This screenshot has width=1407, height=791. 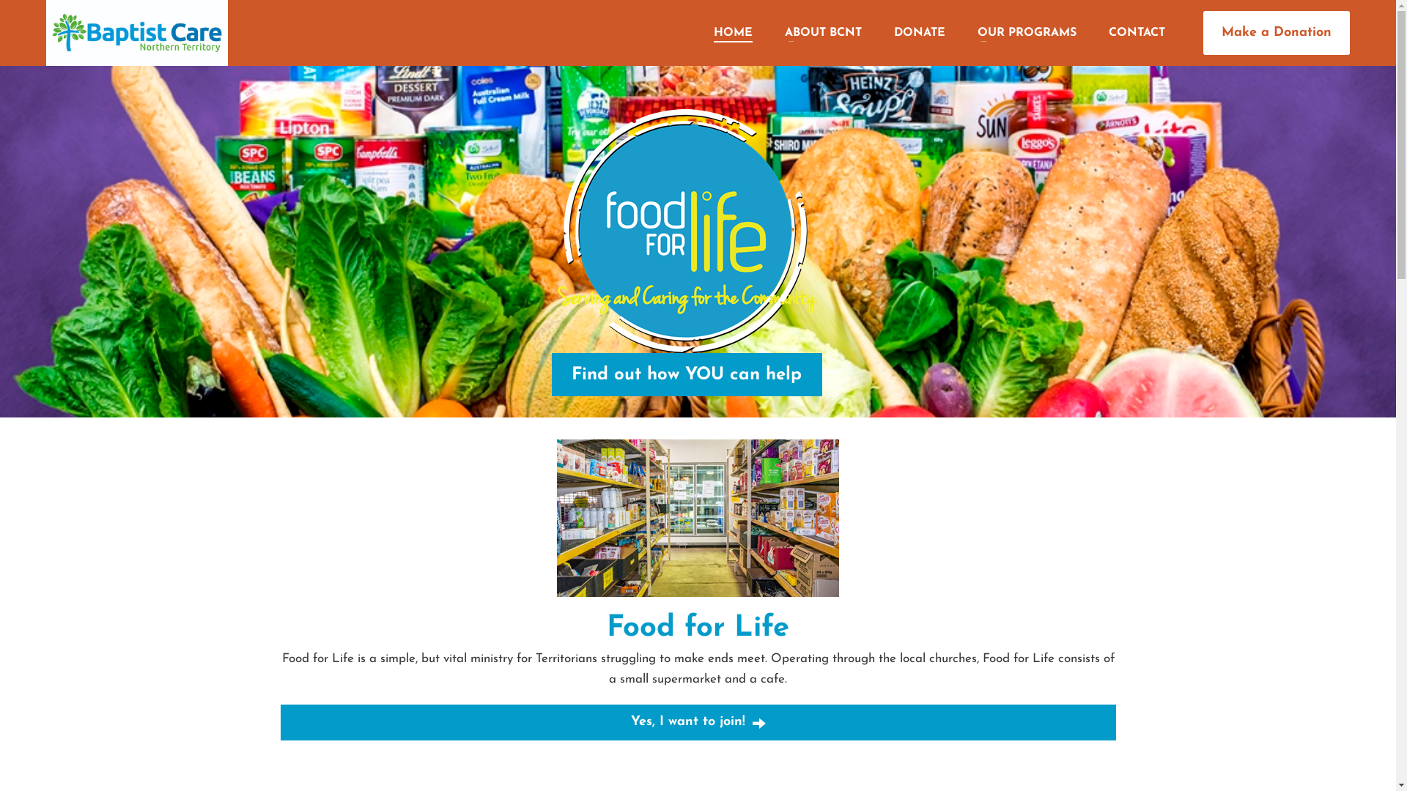 What do you see at coordinates (1027, 33) in the screenshot?
I see `OUR PROGRAMS` at bounding box center [1027, 33].